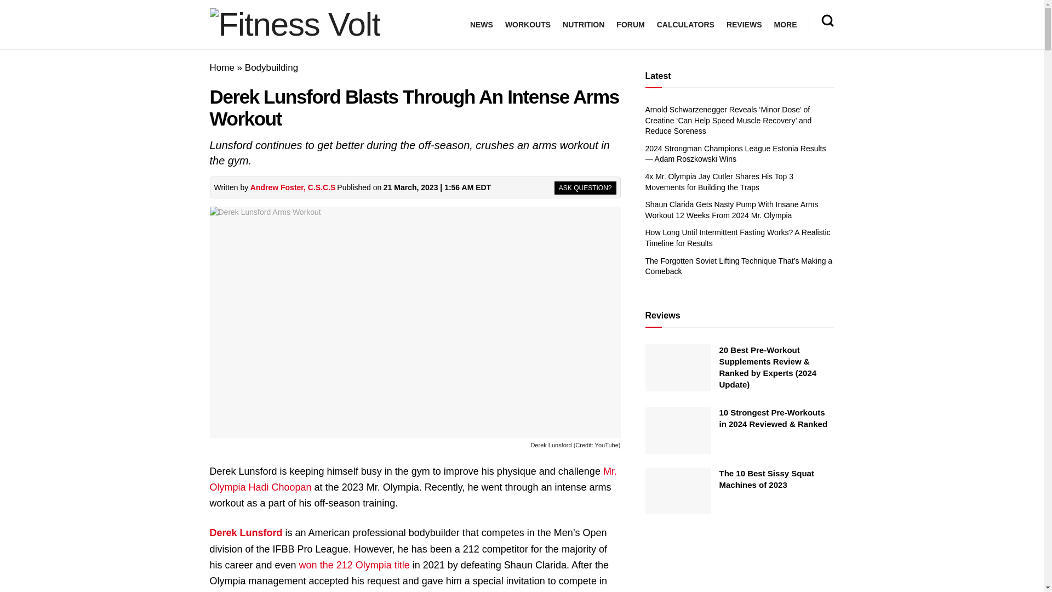 The image size is (1052, 592). What do you see at coordinates (630, 25) in the screenshot?
I see `FORUM` at bounding box center [630, 25].